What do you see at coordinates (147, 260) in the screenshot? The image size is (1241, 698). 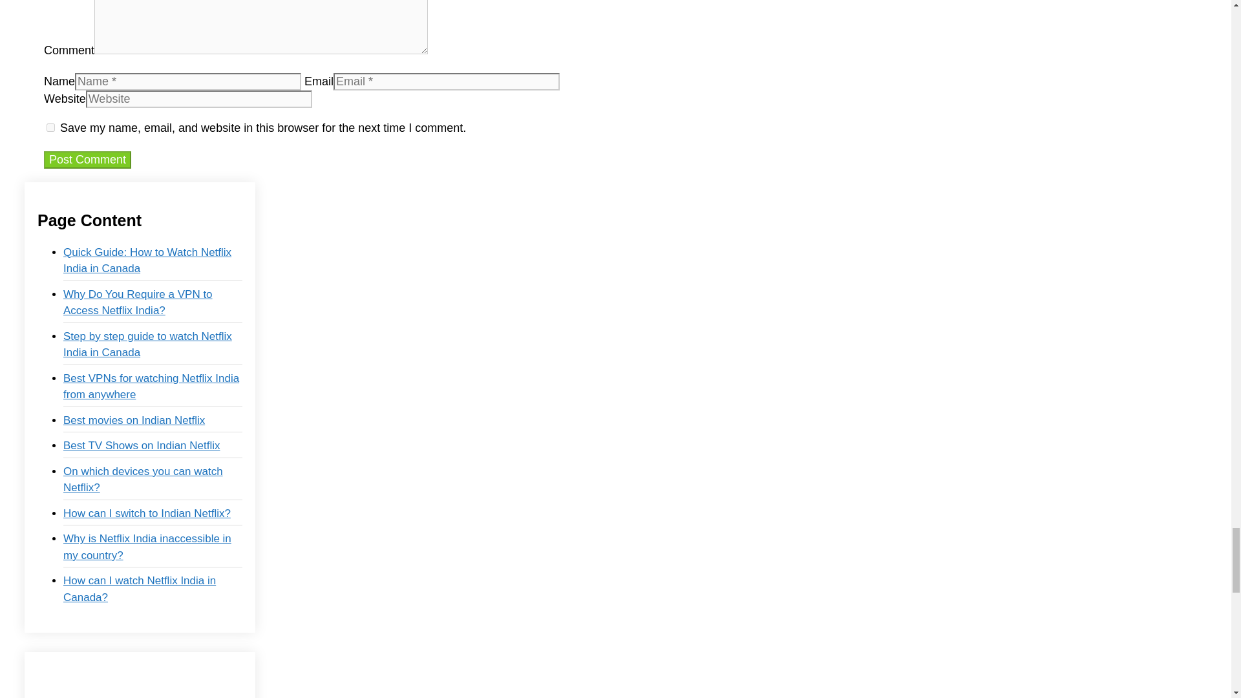 I see `Quick Guide: How to Watch Netflix India in Canada` at bounding box center [147, 260].